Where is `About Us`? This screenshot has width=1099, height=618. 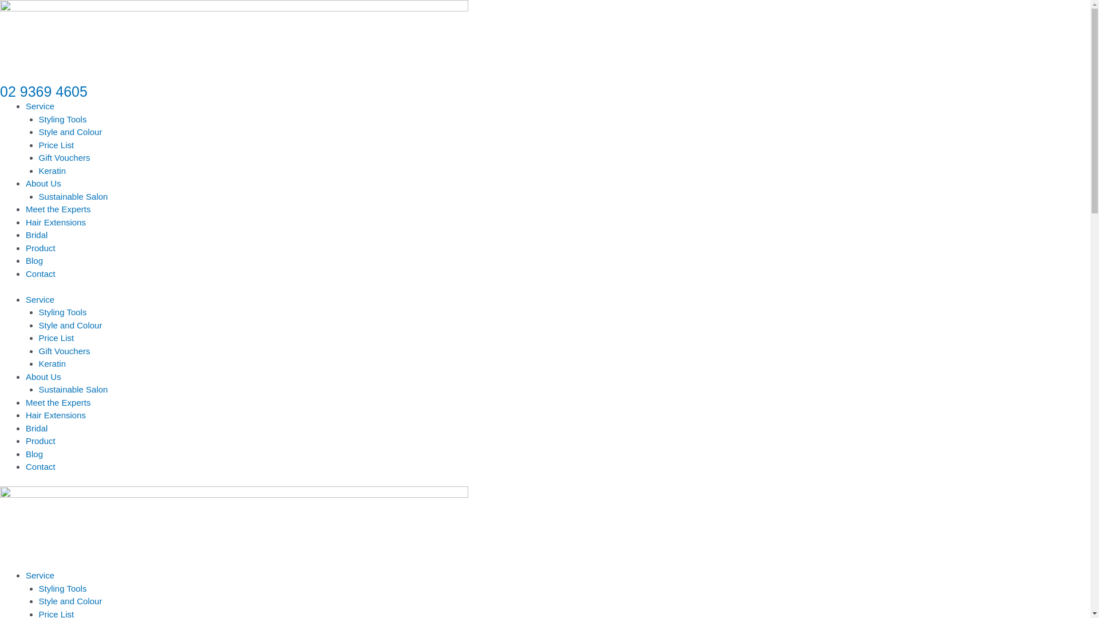 About Us is located at coordinates (44, 183).